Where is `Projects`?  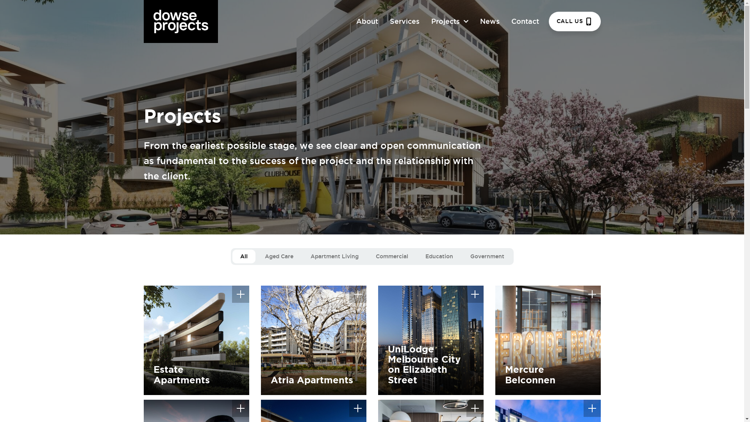
Projects is located at coordinates (445, 21).